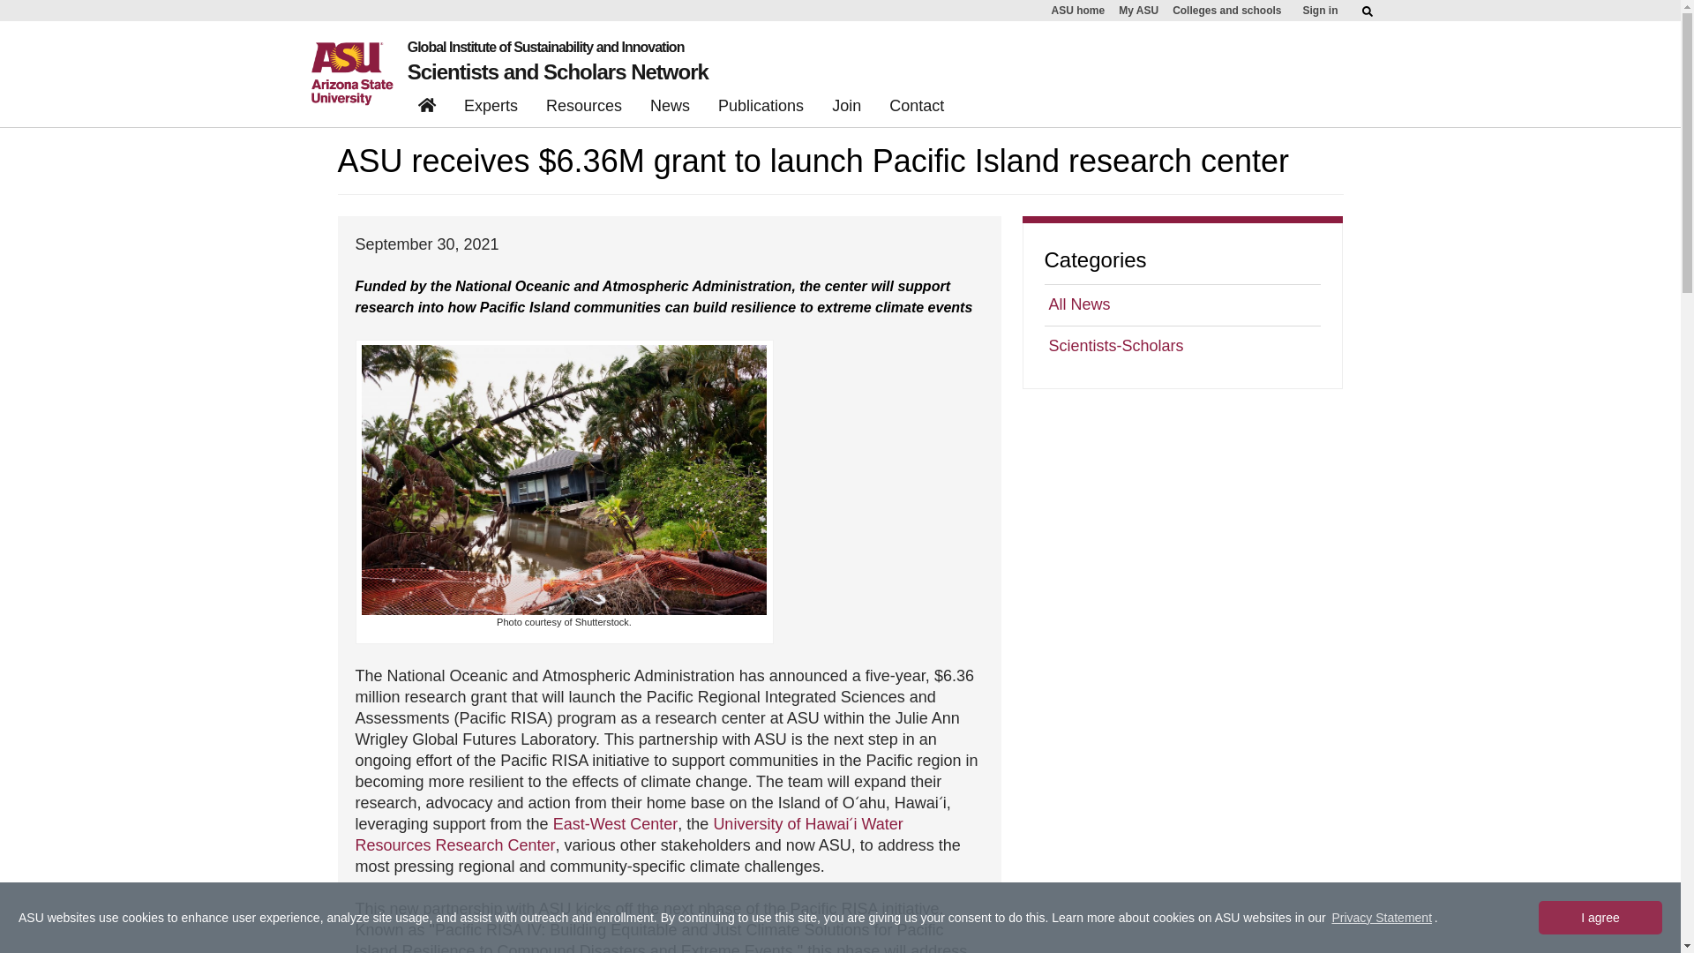  I want to click on Experts, so click(491, 109).